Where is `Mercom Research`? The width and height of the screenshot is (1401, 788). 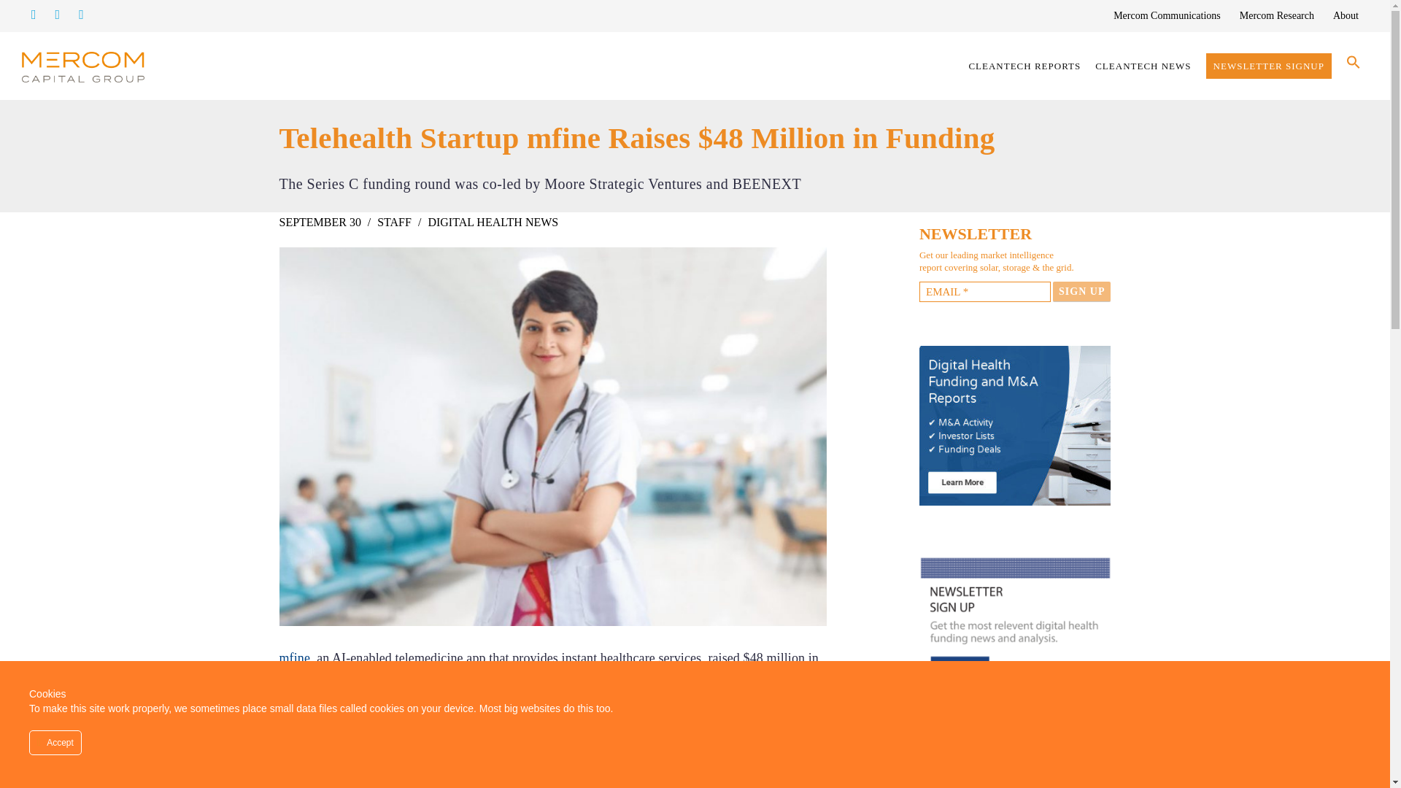 Mercom Research is located at coordinates (1277, 16).